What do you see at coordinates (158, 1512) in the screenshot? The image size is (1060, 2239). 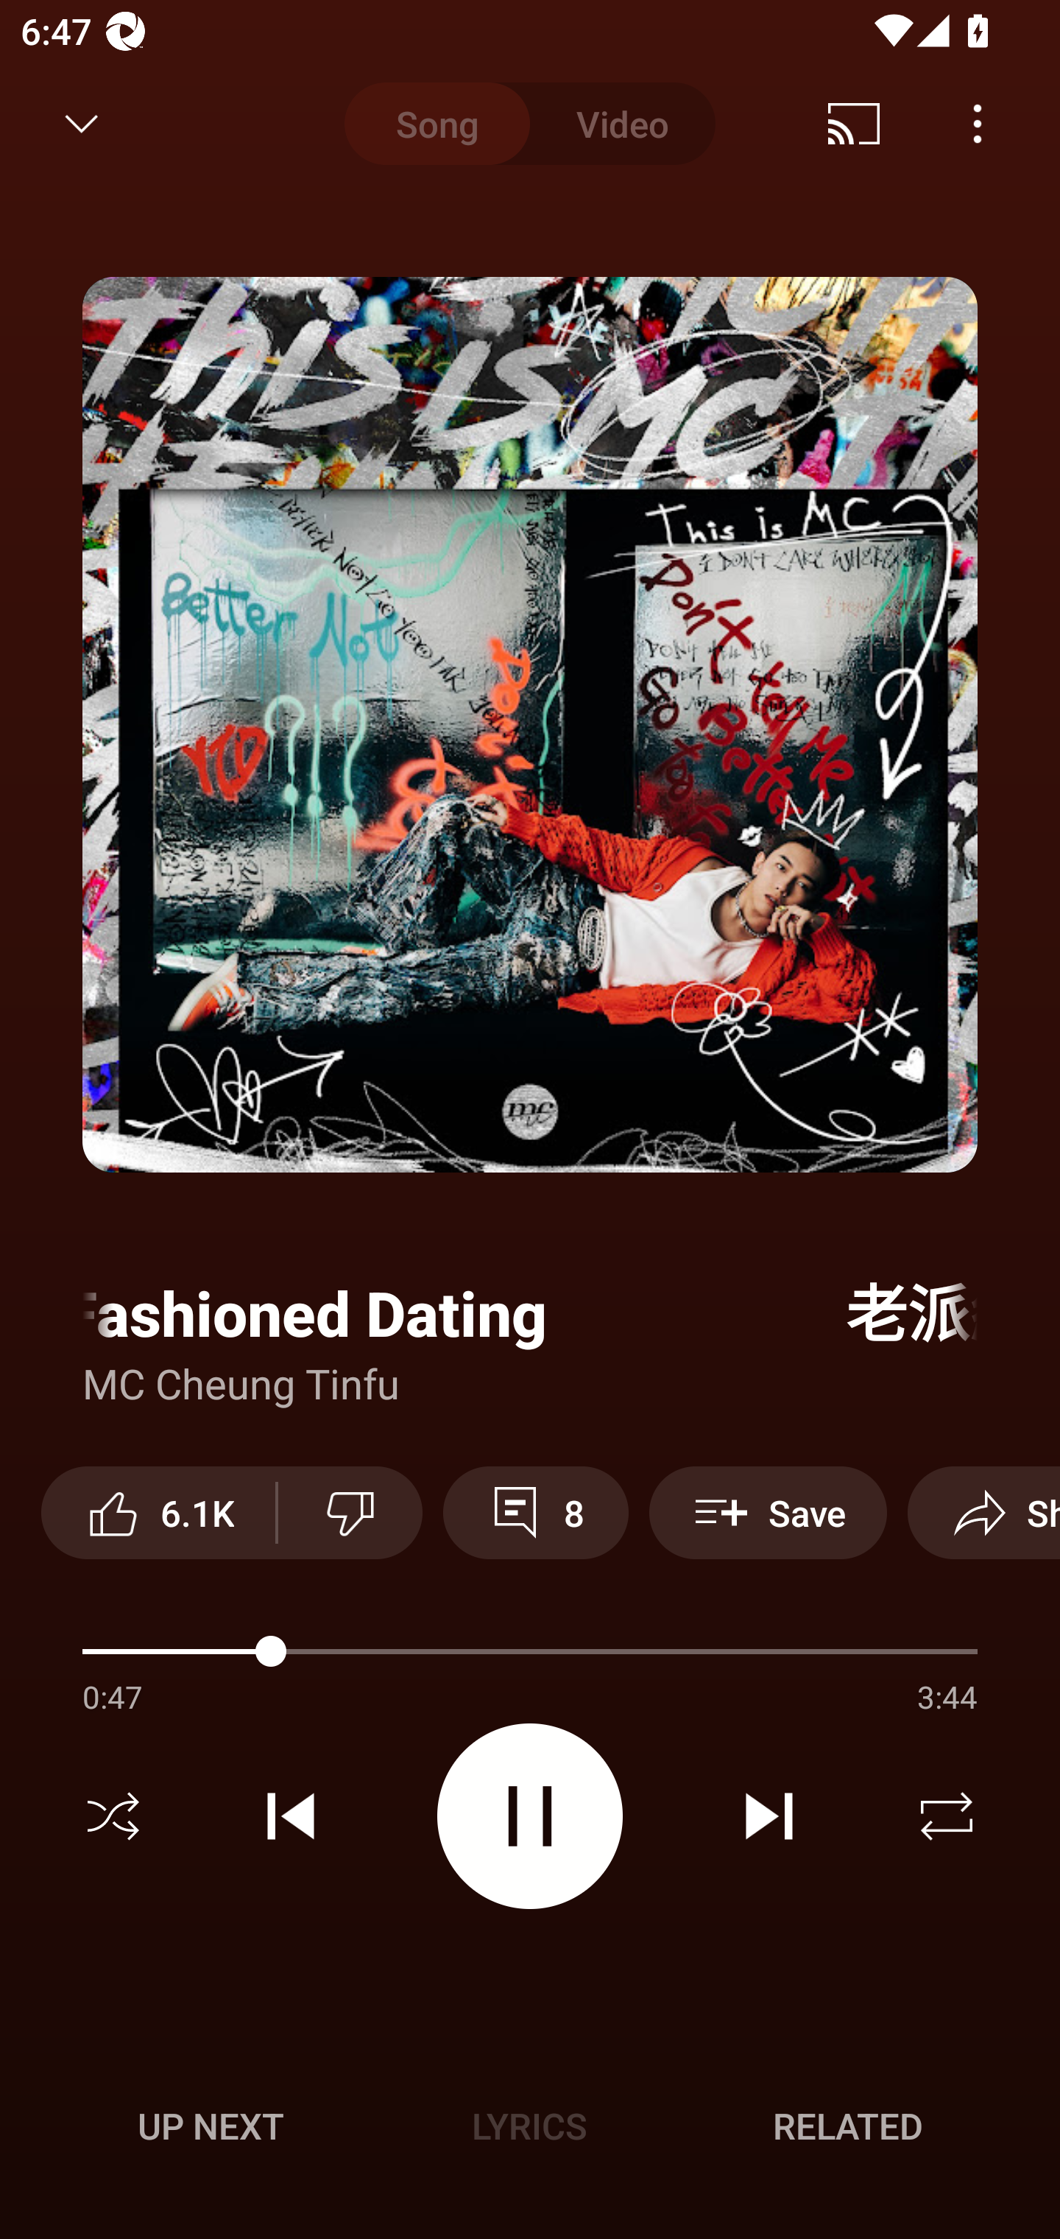 I see `6.1K like this video along with 6,122 other people` at bounding box center [158, 1512].